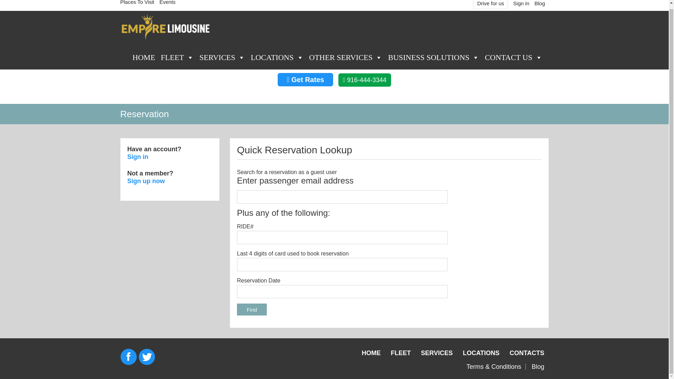  I want to click on Blog, so click(539, 4).